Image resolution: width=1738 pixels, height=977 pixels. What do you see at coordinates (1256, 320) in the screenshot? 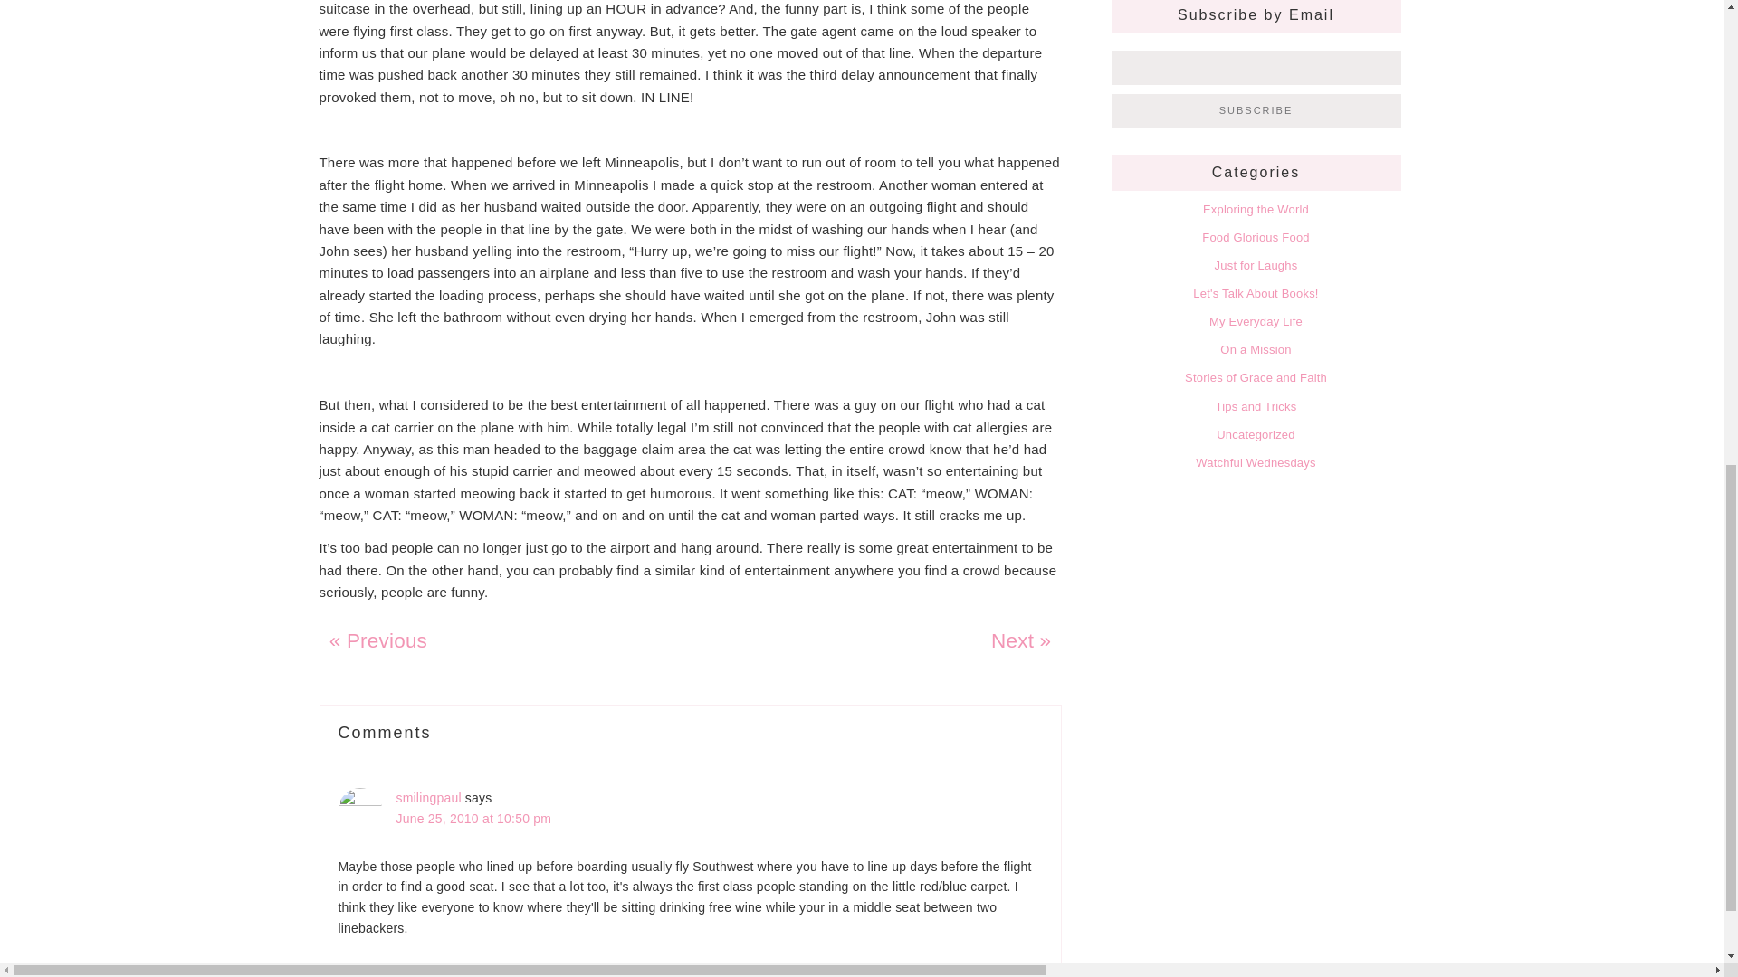
I see `My Everyday Life` at bounding box center [1256, 320].